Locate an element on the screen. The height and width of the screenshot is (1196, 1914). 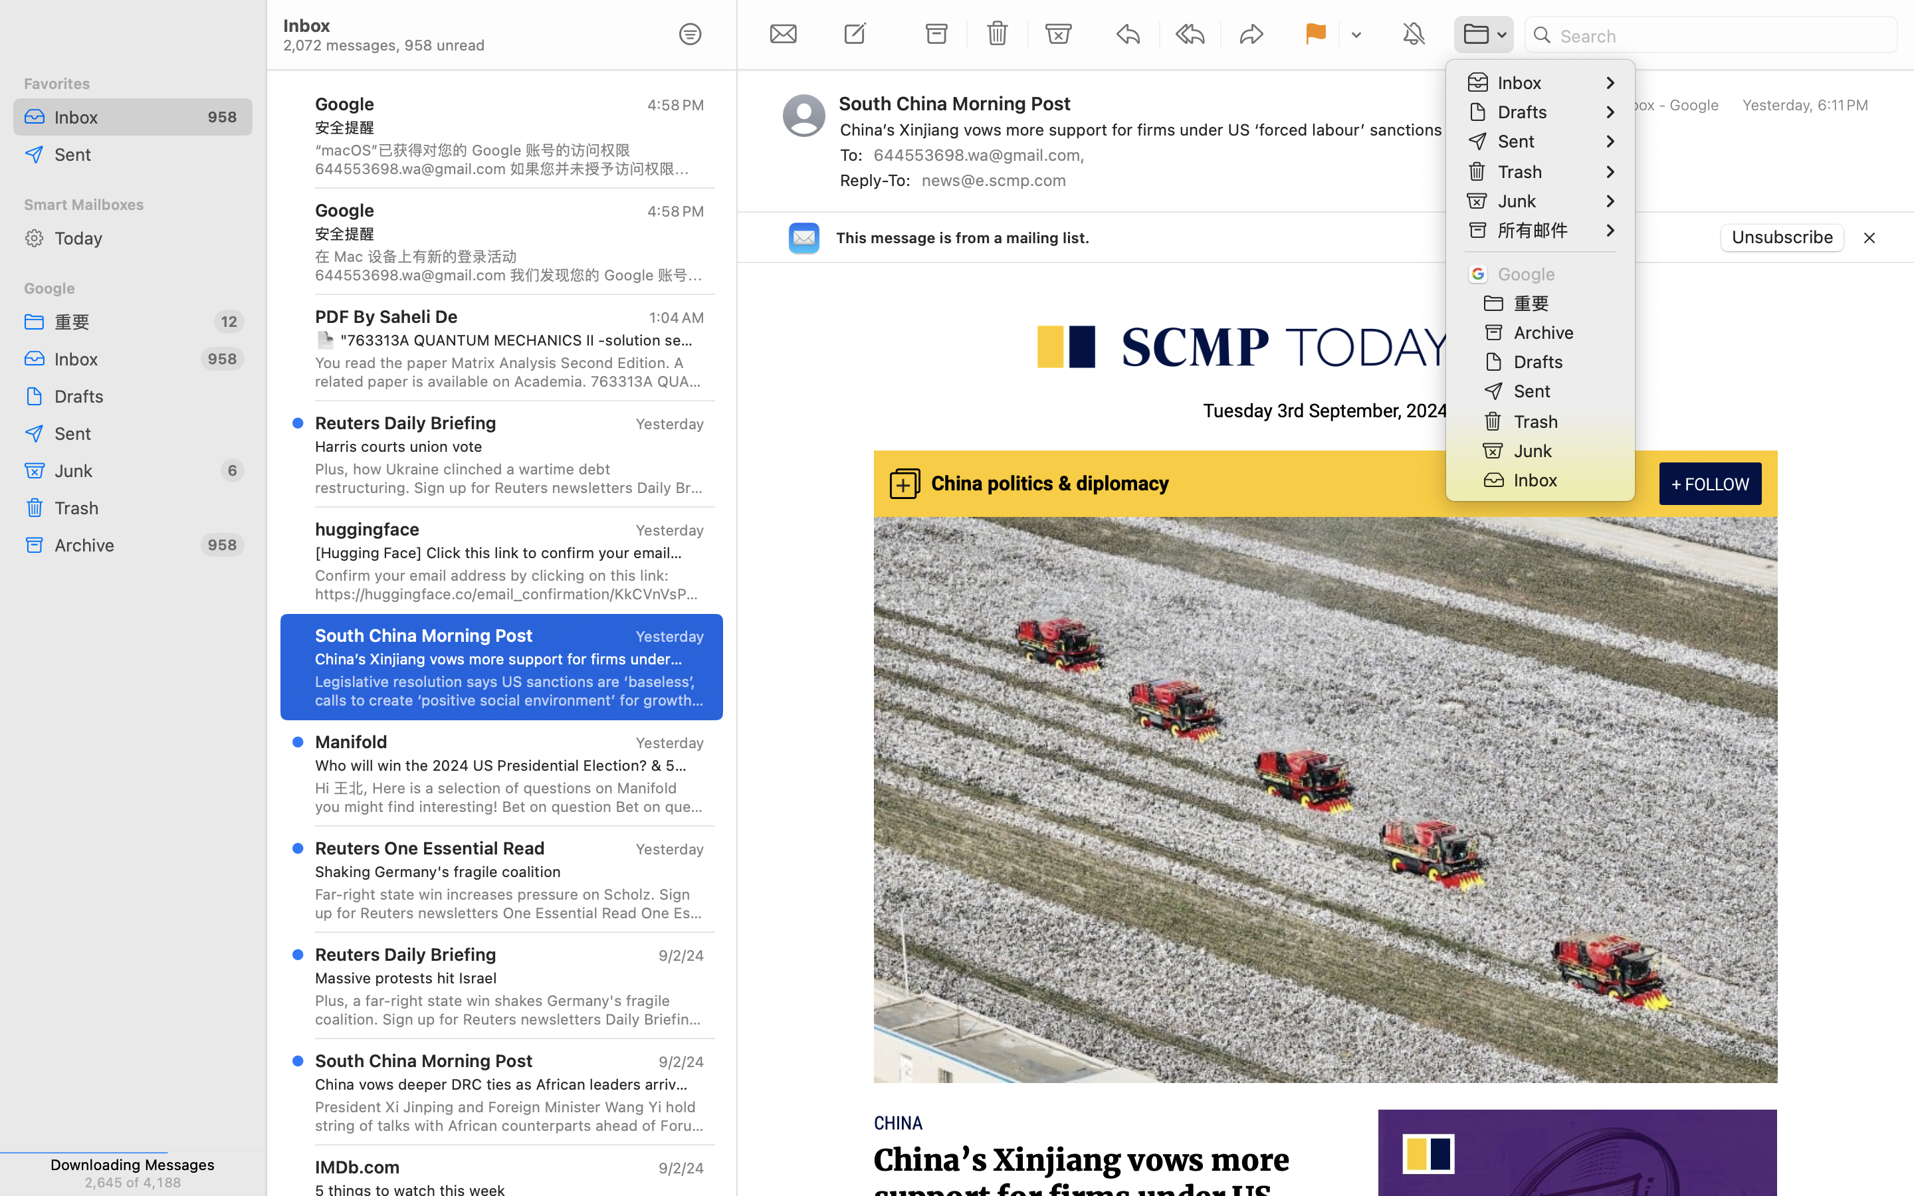
Legislative resolution says US sanctions are ‘baseless’, calls to create ‘positive social environment’ for growth of businesses targeted. - South China Morning Post, SCMP, SCMP Today: Intl Edition - Legislative resolution says US sanctions are ‘baseless’, calls to create ‘positive social environment’ for growth of businesses targeted. Tuesday 3rd September, 2024 China politics & diplomacy ChinaChina’s Xinjiang vows more support for firms under US ‘forced labour’ sanctions3 Sep, 2024 - 04:36 pmLegislative resolution says US sanctions are ‘baseless’, calls to create ‘positive social environment’ for growth of businesses targeted. China11 dead in eastern China, driver detained after bus hits crowd outside school3 Sep, 2024 - 04:43 pm ChinaChinese researchers’ implant genetically modifies brain cells for neuron growth3 Sep, 2024 - 04:06 pm Featured Podcast3. Millennials, GenZ and hire education Video Of The Day China and Singapore embark on bigger joint navy exercise as South China Sea ten is located at coordinates (510, 691).